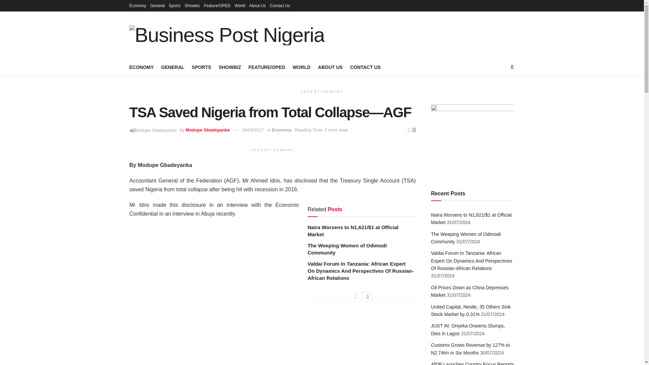 This screenshot has height=365, width=649. Describe the element at coordinates (330, 67) in the screenshot. I see `ABOUT US` at that location.